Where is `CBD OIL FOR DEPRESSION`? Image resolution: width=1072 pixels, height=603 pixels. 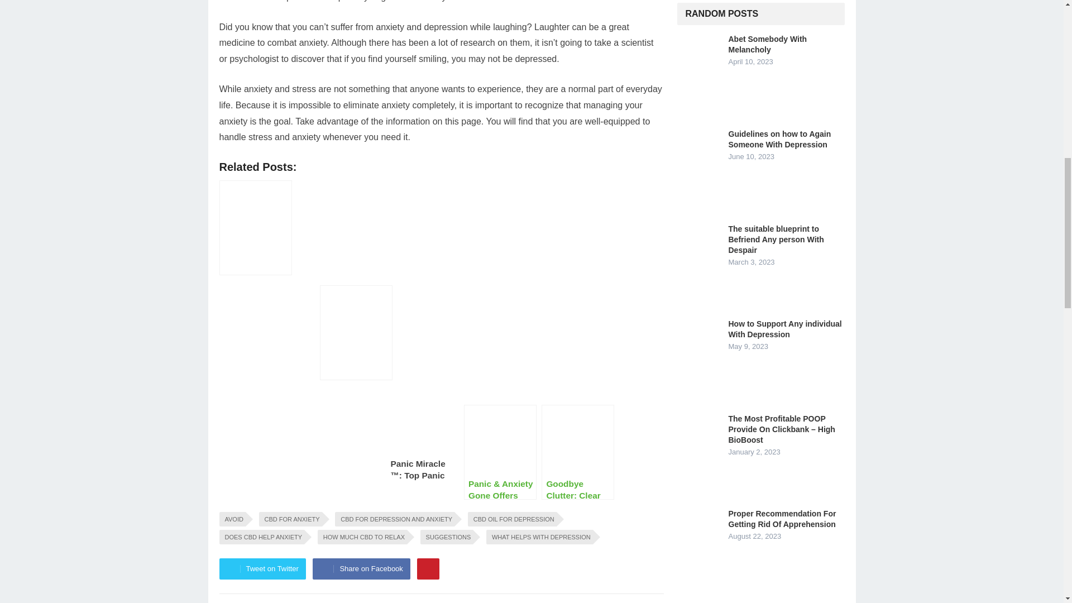 CBD OIL FOR DEPRESSION is located at coordinates (511, 519).